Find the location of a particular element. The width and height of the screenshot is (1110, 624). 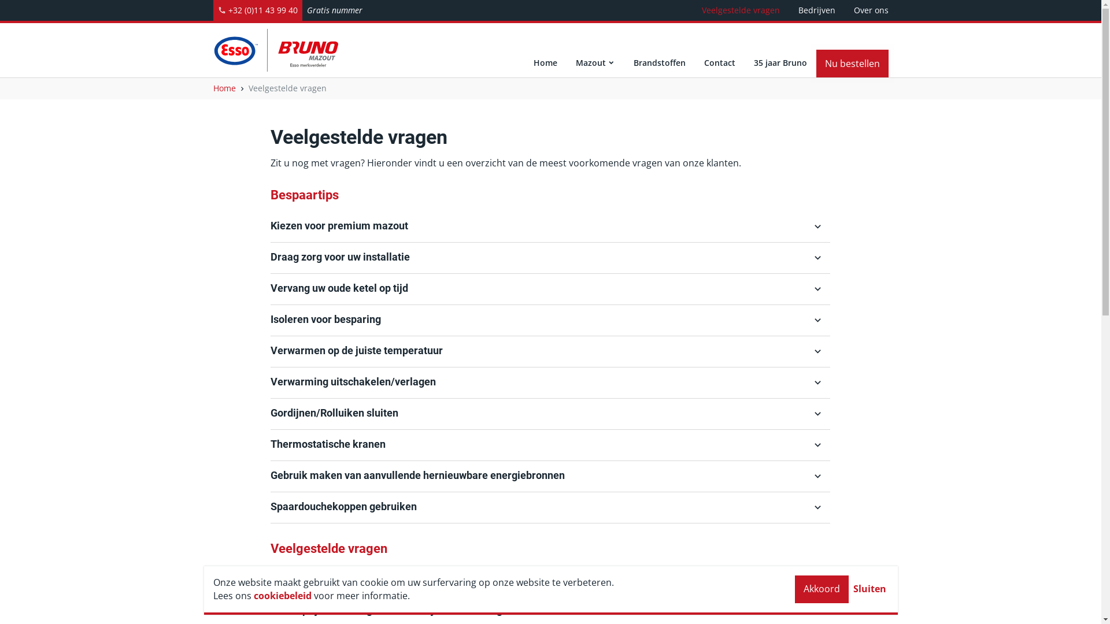

Contact is located at coordinates (720, 50).